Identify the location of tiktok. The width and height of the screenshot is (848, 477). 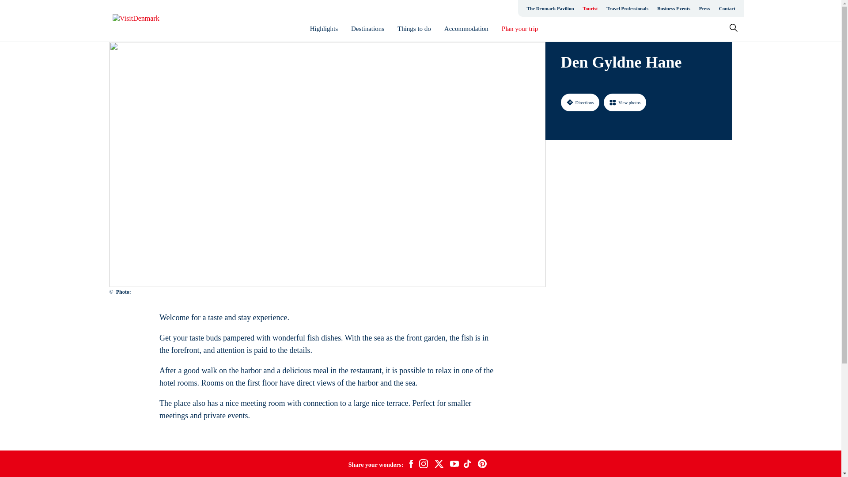
(468, 465).